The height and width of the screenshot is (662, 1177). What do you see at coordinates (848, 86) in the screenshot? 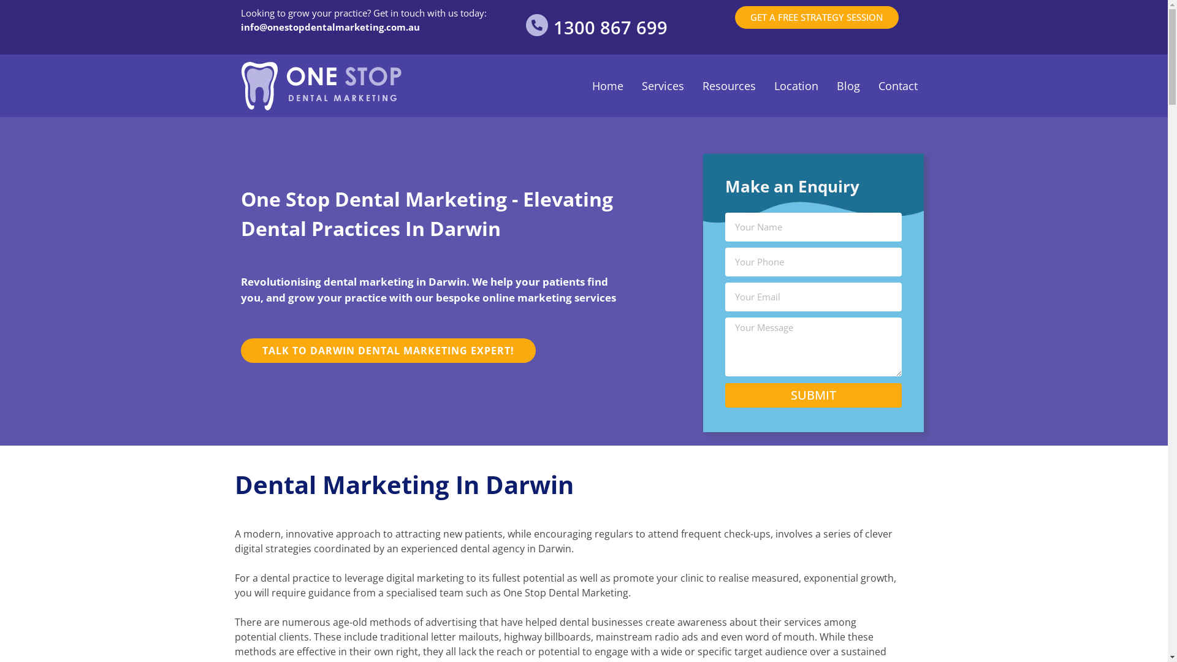
I see `Blog` at bounding box center [848, 86].